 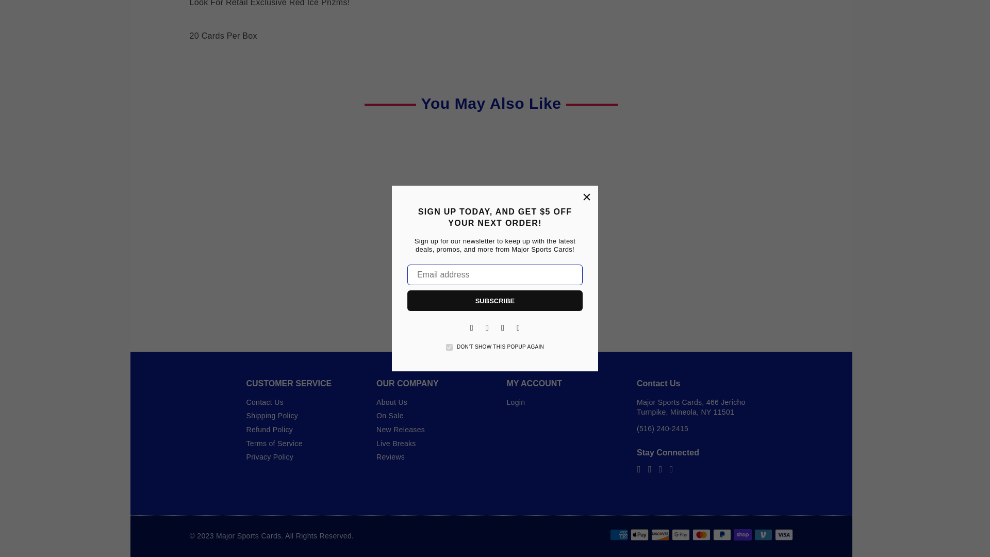 I want to click on Apple Pay, so click(x=639, y=534).